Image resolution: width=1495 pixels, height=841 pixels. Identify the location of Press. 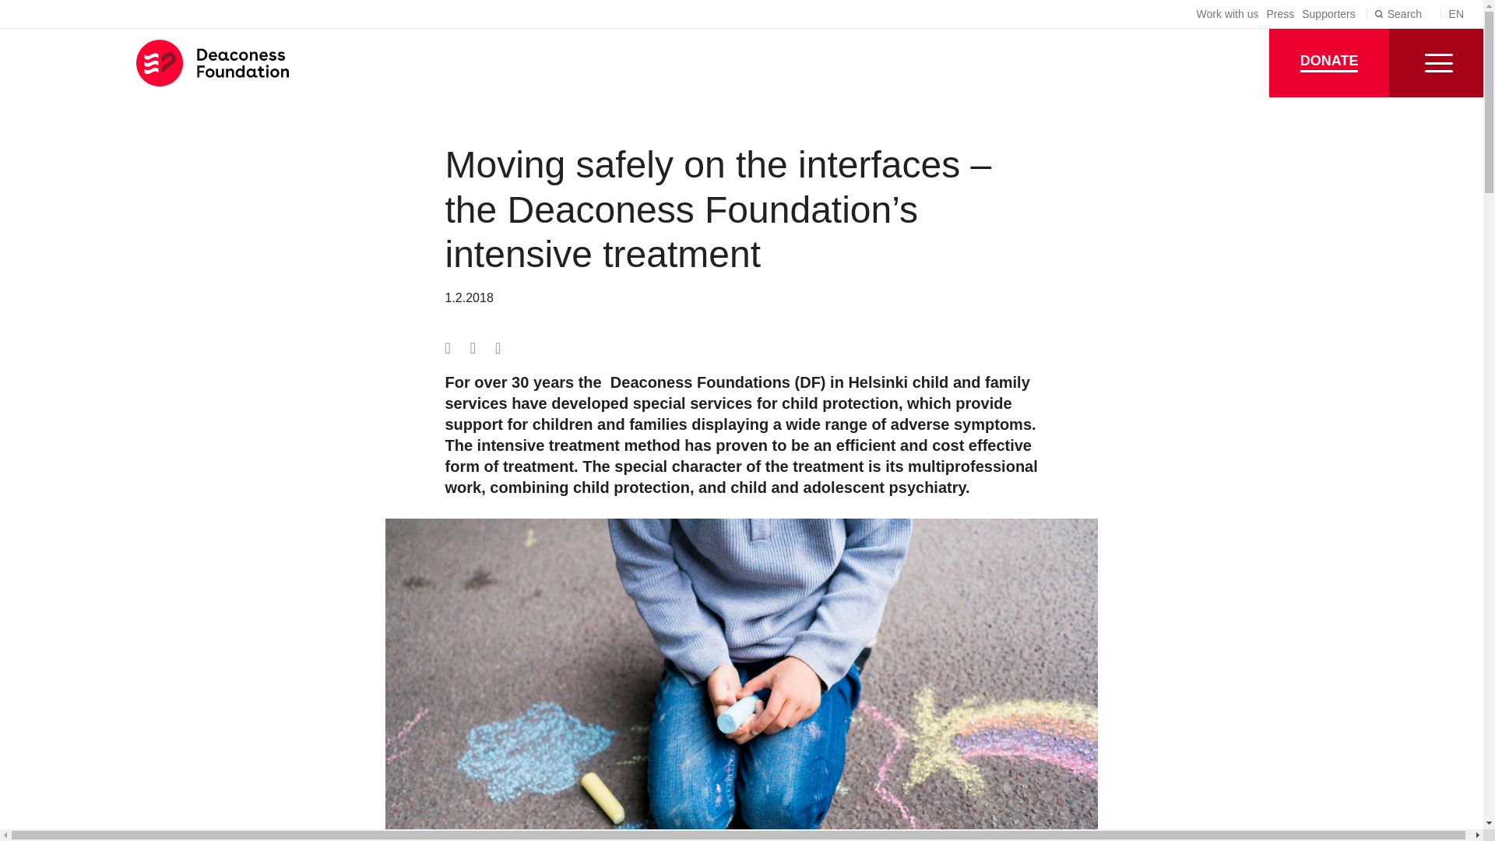
(1280, 13).